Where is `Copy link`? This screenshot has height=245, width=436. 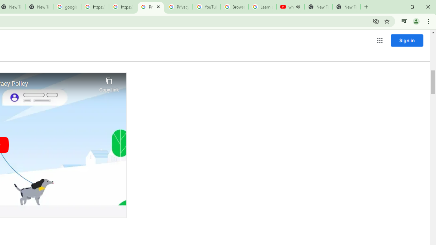 Copy link is located at coordinates (109, 83).